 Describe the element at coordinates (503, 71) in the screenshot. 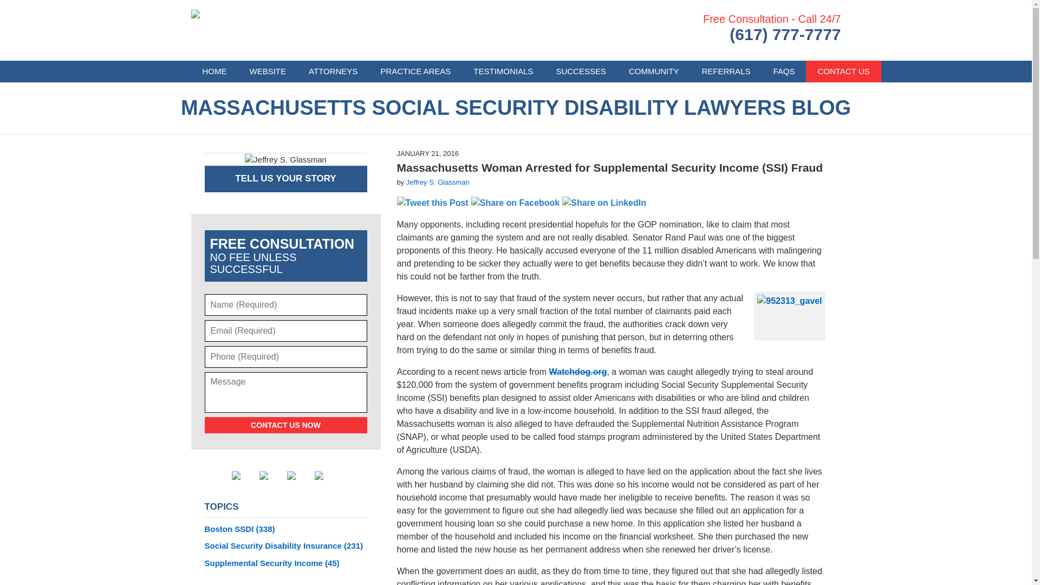

I see `TESTIMONIALS` at that location.